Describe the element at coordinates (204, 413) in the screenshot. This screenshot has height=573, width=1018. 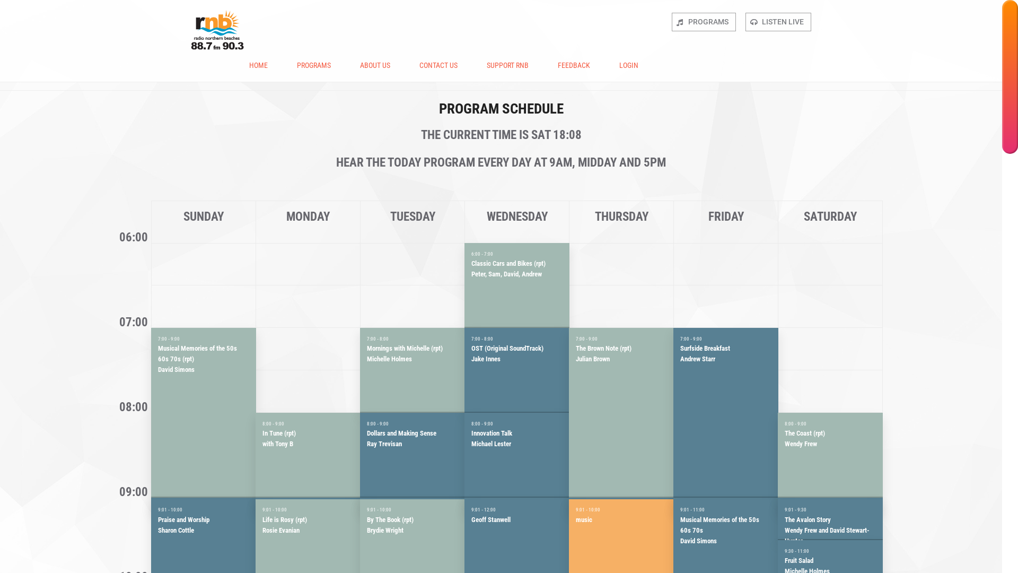
I see `Musical Memories of the 50s 60s 70s (rpt)
David Simons` at that location.